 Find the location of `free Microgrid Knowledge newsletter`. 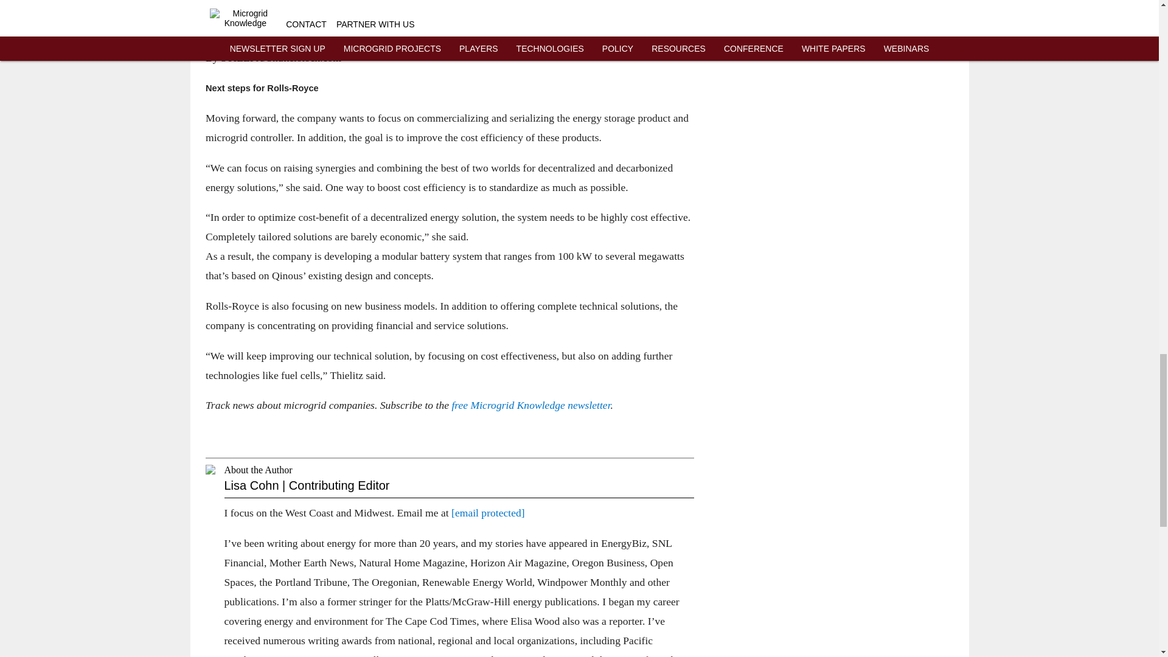

free Microgrid Knowledge newsletter is located at coordinates (530, 405).